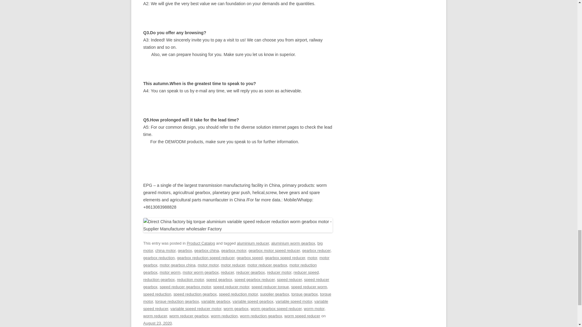  Describe the element at coordinates (316, 250) in the screenshot. I see `gearbox reducer` at that location.